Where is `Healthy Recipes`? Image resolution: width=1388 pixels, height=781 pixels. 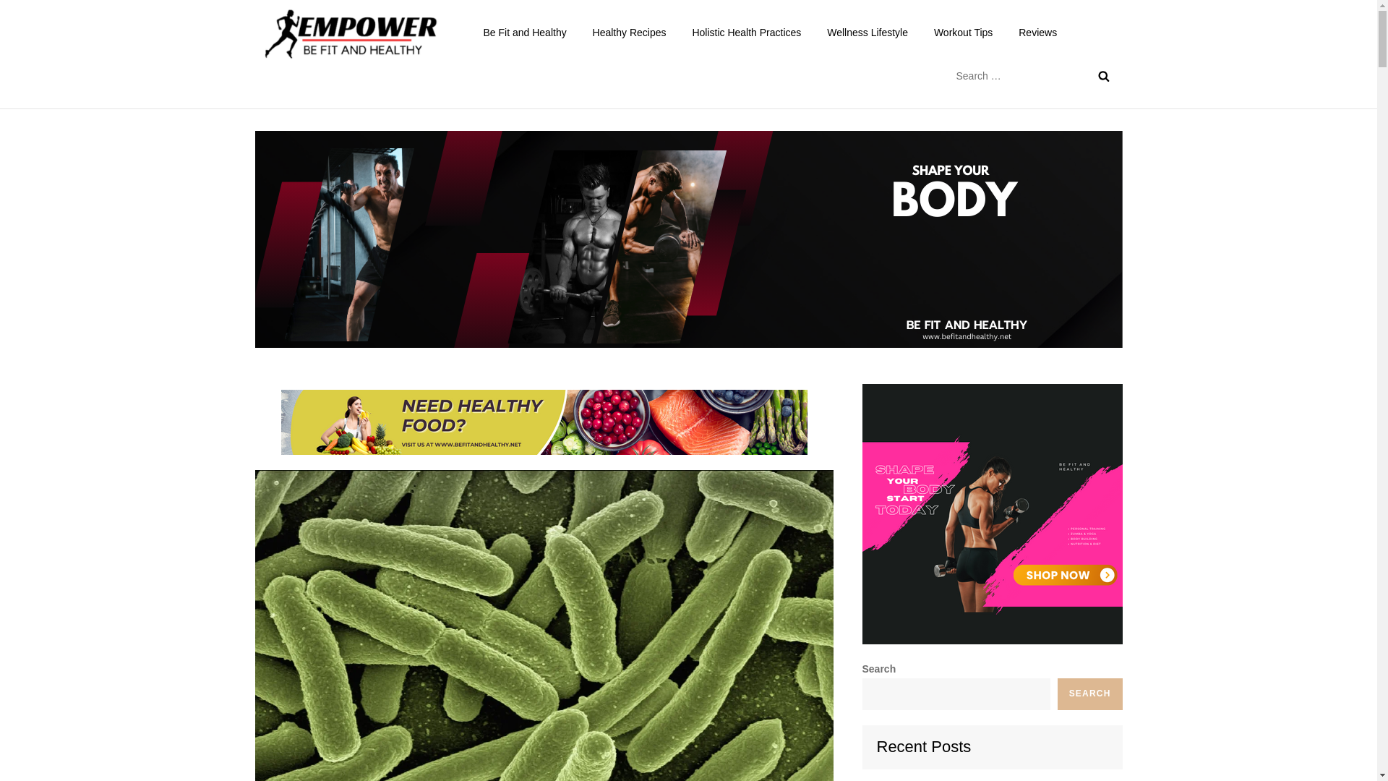
Healthy Recipes is located at coordinates (630, 32).